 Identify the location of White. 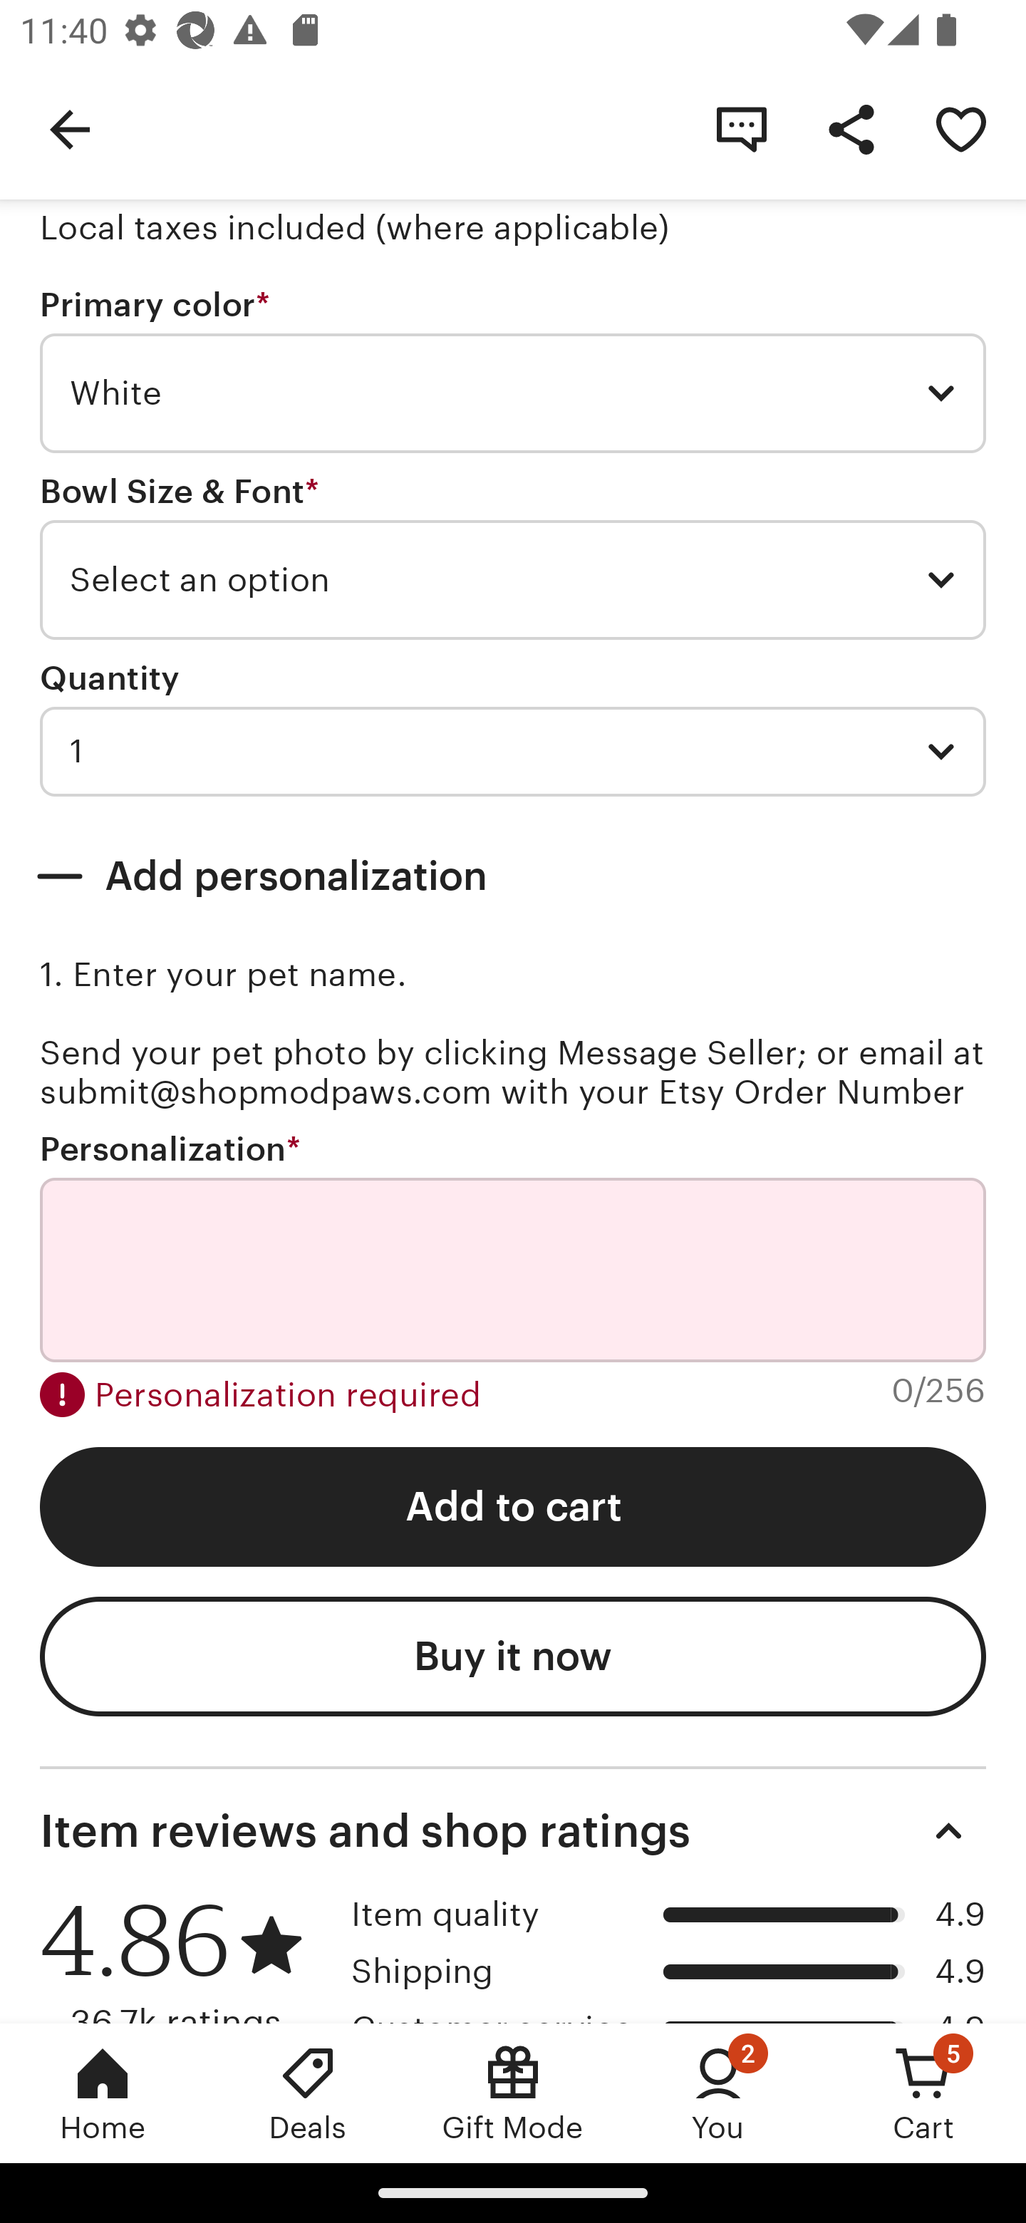
(513, 393).